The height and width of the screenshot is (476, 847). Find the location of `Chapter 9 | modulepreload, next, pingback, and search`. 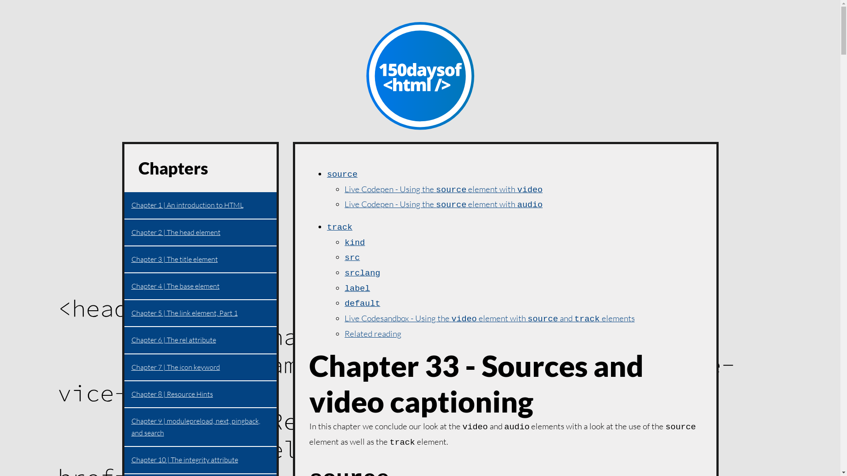

Chapter 9 | modulepreload, next, pingback, and search is located at coordinates (201, 428).